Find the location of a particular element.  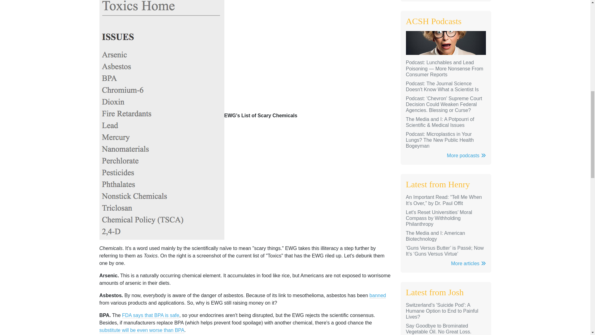

substitute will be even worse than BPA is located at coordinates (142, 330).